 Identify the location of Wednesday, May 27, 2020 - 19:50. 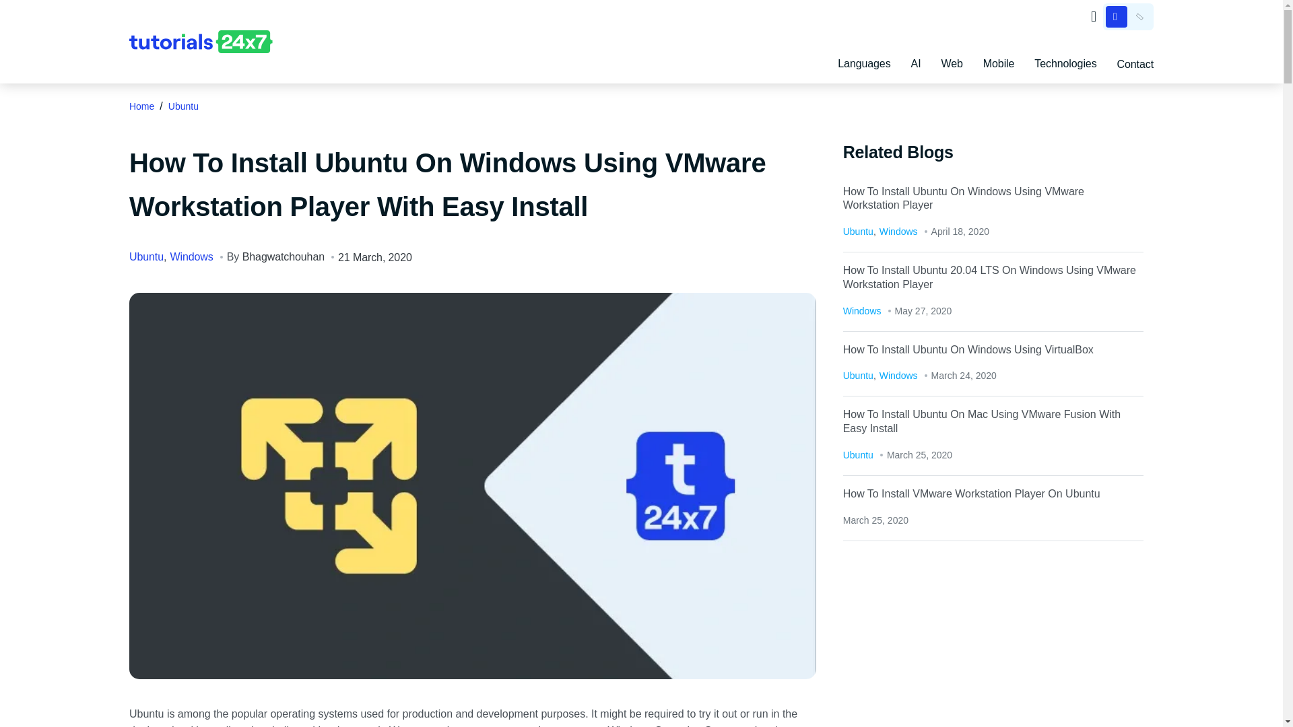
(923, 310).